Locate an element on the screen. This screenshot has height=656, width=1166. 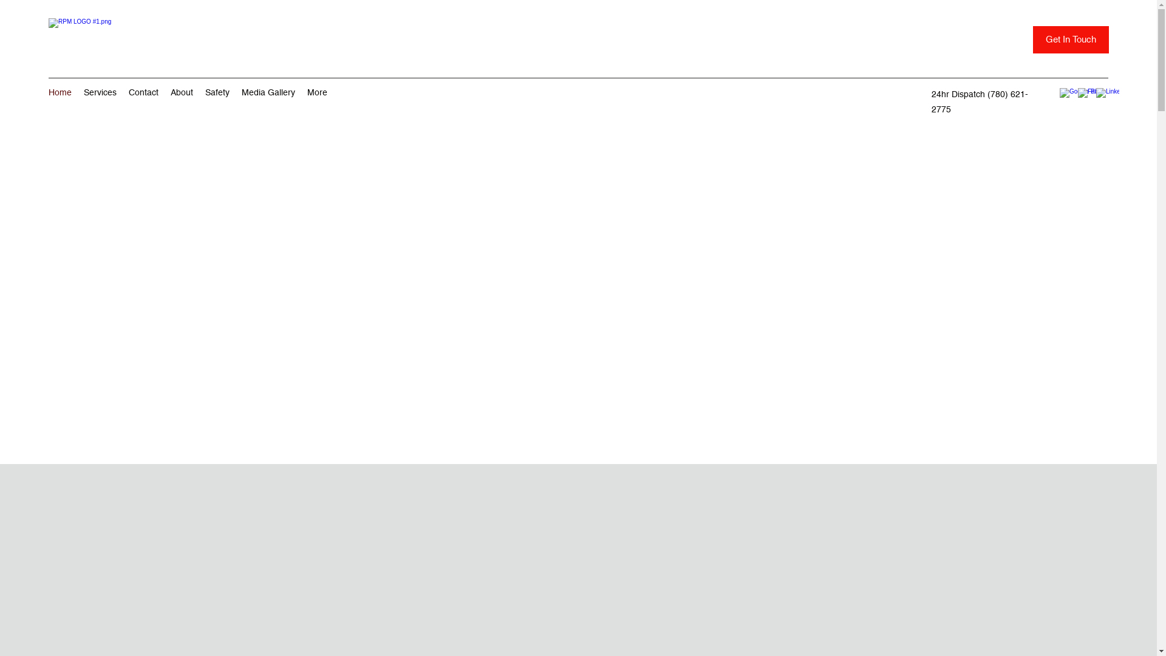
Safety is located at coordinates (217, 94).